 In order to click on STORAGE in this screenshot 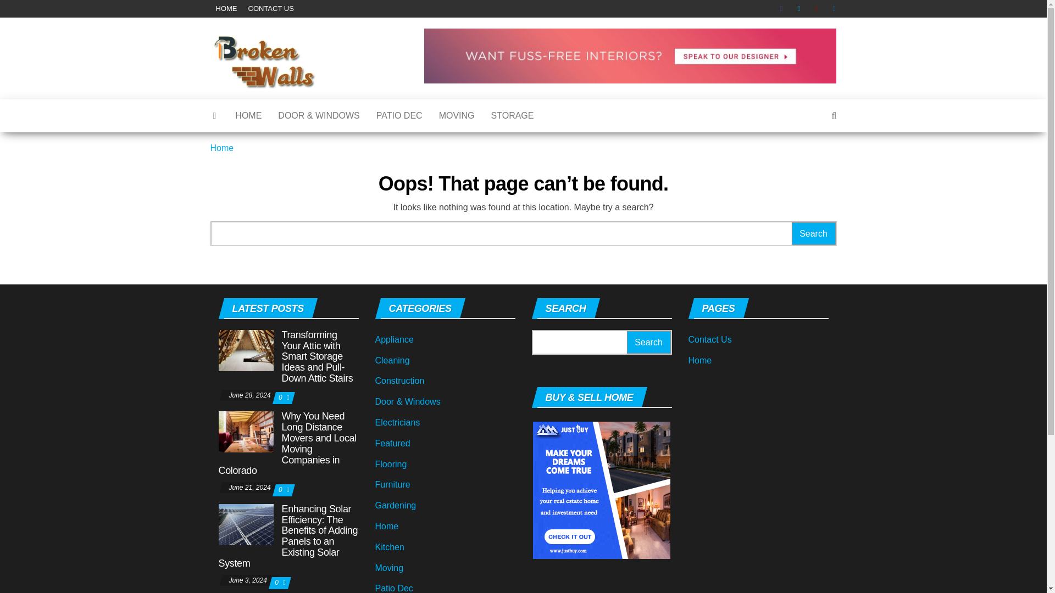, I will do `click(512, 115)`.